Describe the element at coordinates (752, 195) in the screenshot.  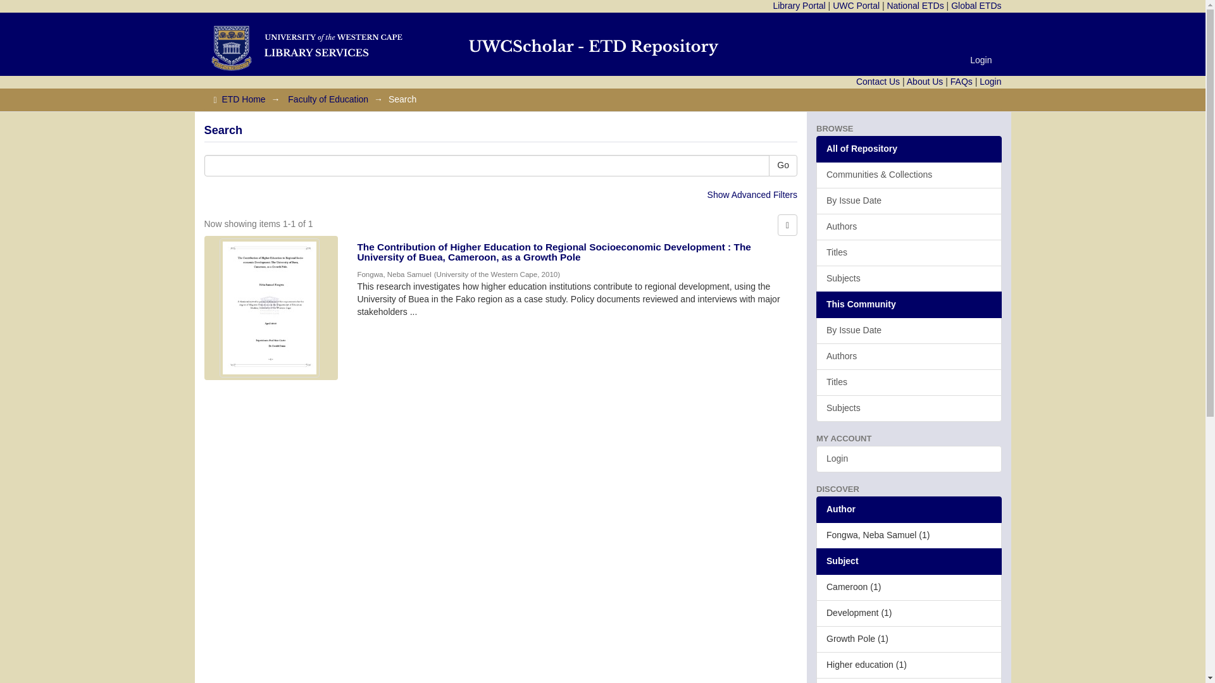
I see `Show Advanced Filters` at that location.